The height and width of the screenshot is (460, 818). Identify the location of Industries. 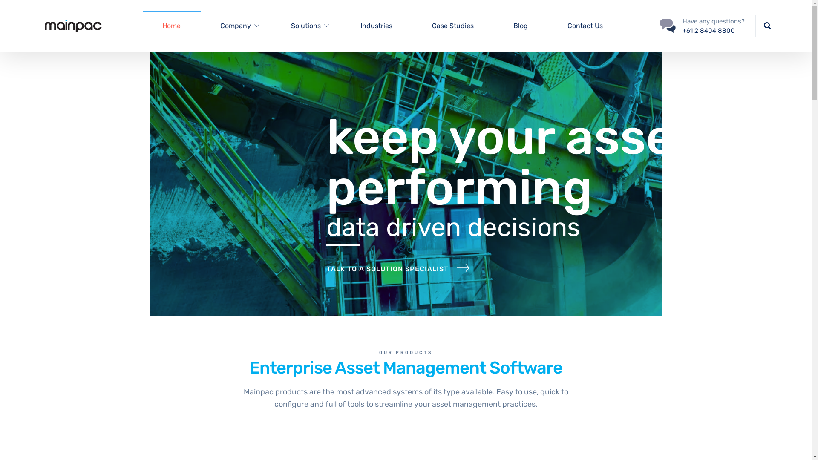
(376, 26).